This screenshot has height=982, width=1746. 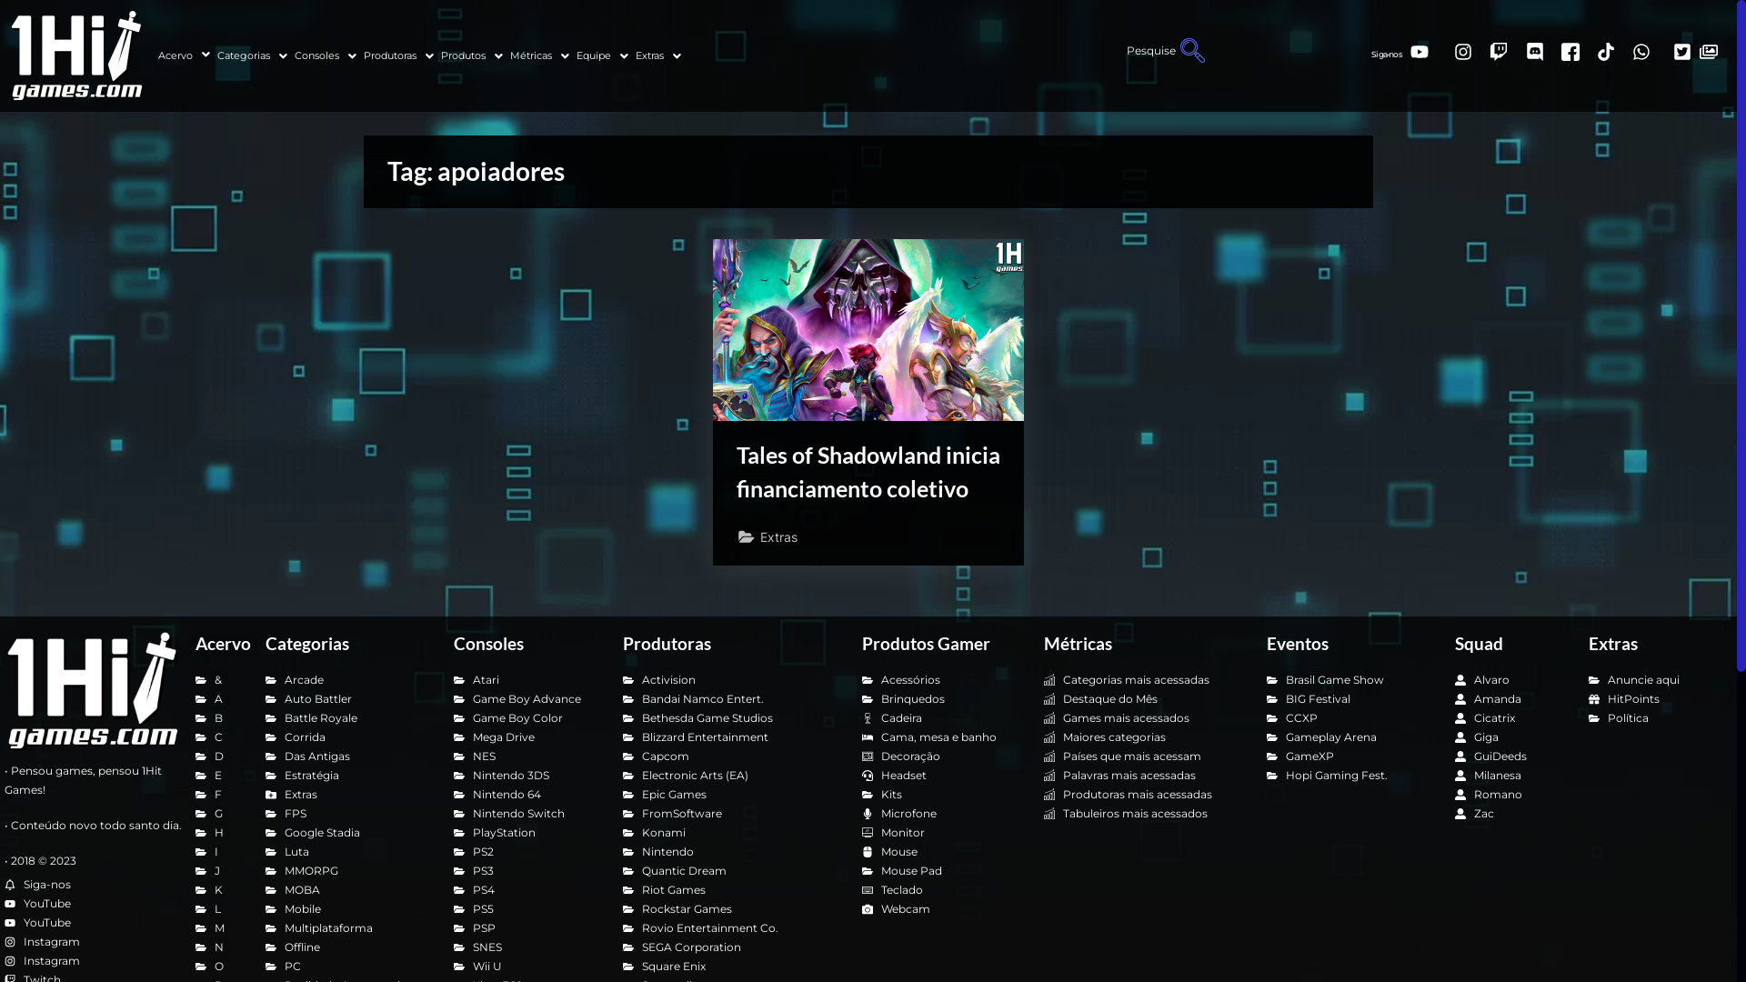 What do you see at coordinates (222, 736) in the screenshot?
I see `C` at bounding box center [222, 736].